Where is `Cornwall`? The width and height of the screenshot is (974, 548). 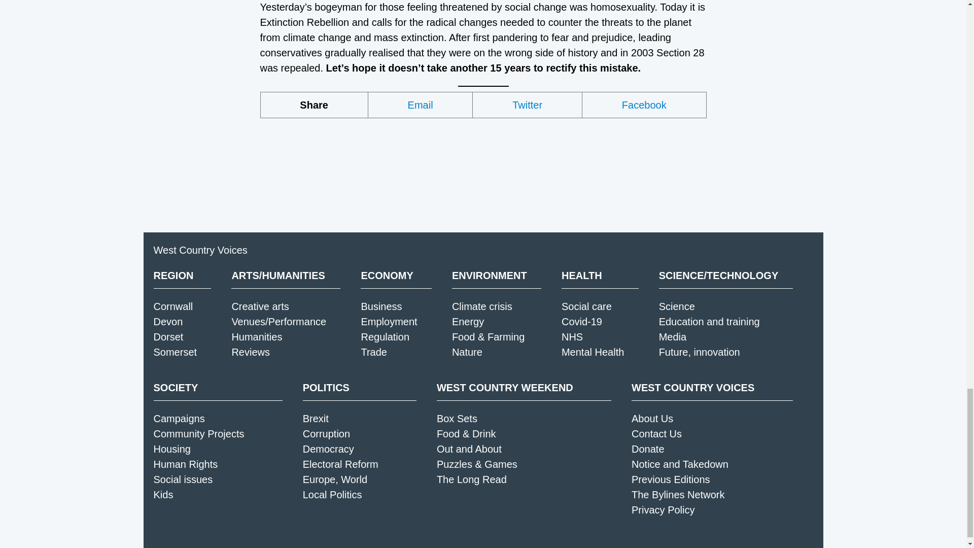
Cornwall is located at coordinates (172, 306).